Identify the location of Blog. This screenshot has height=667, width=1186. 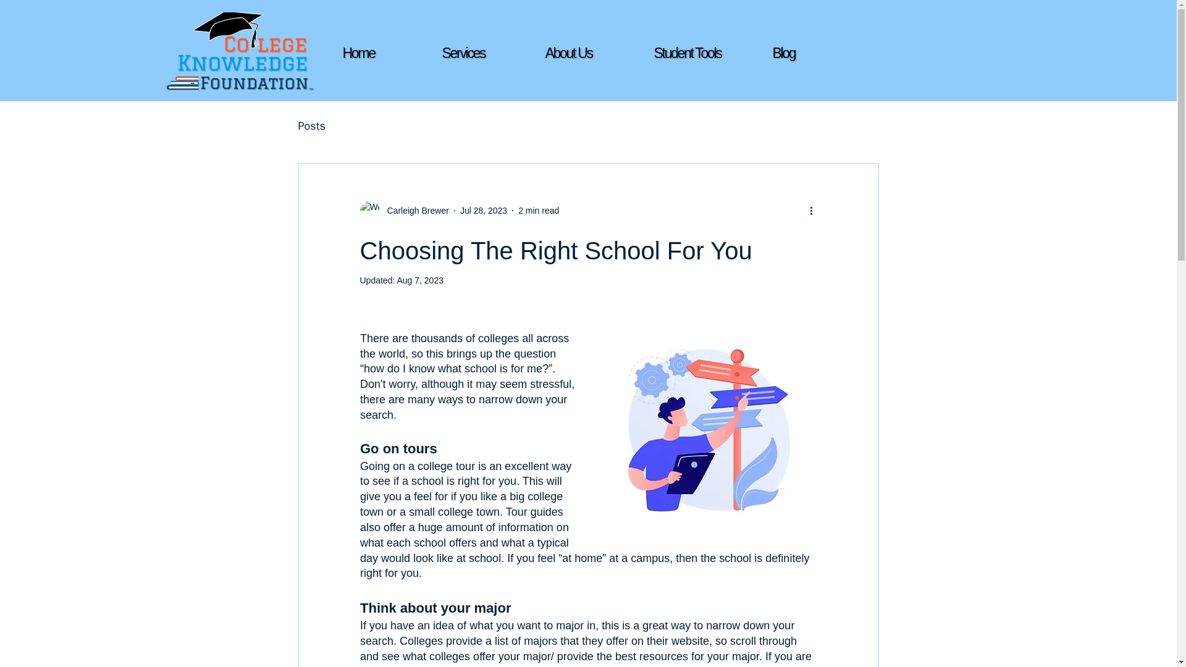
(814, 53).